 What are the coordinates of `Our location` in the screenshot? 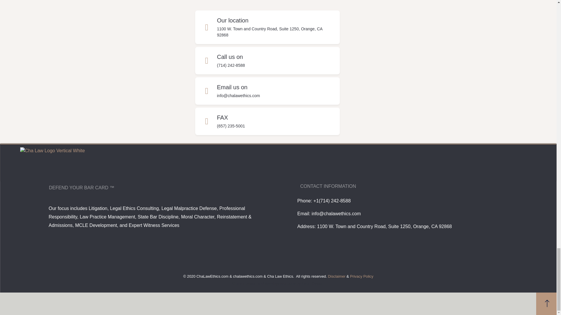 It's located at (233, 20).